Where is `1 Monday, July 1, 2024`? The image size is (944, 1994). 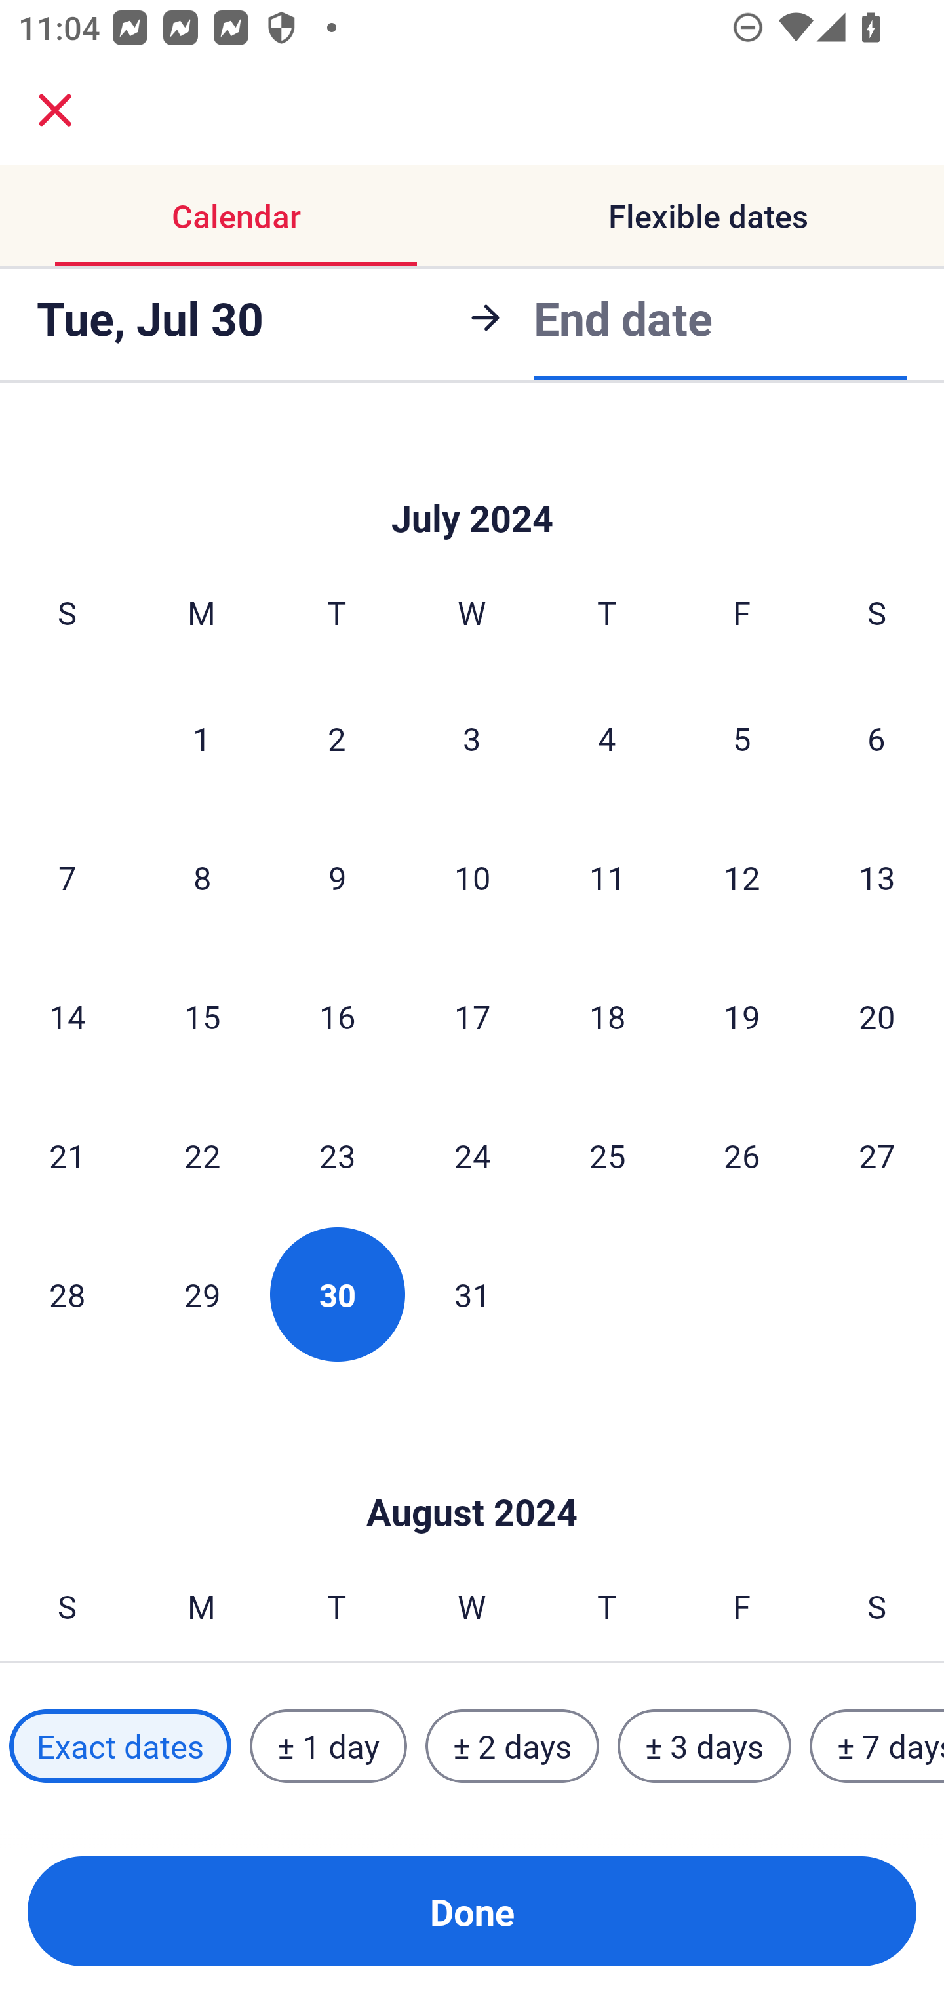
1 Monday, July 1, 2024 is located at coordinates (201, 739).